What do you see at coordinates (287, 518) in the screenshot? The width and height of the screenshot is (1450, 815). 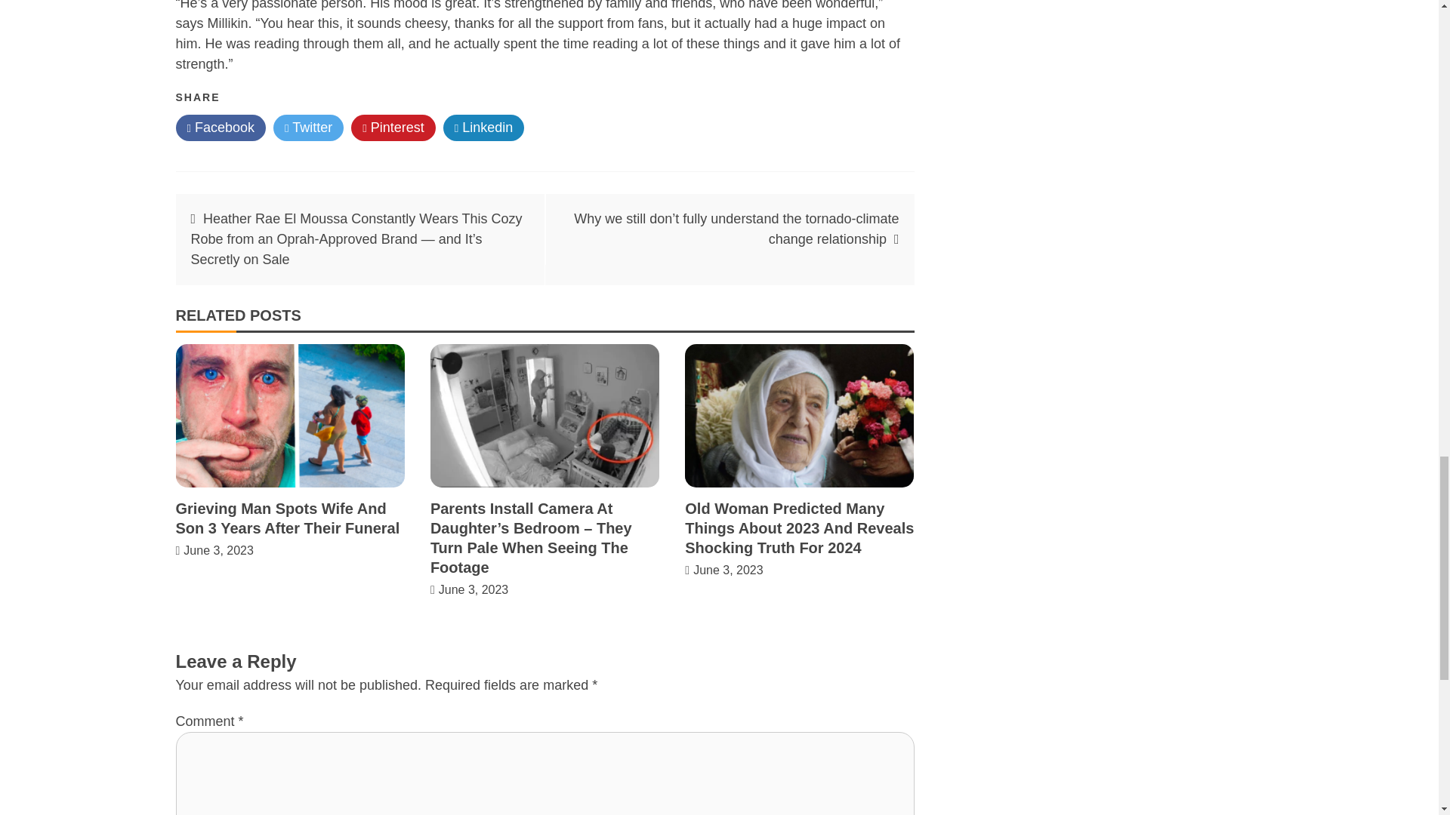 I see `Grieving Man Spots Wife And Son 3 Years After Their Funeral` at bounding box center [287, 518].